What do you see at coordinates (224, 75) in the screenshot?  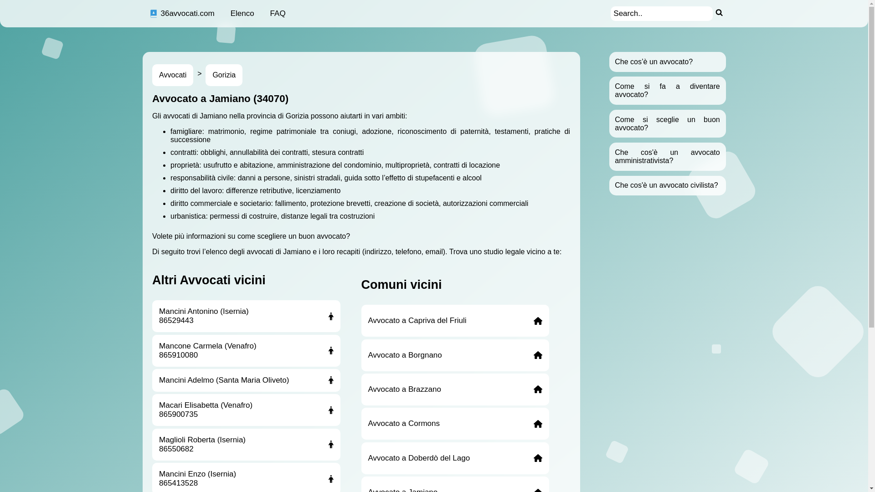 I see `Gorizia` at bounding box center [224, 75].